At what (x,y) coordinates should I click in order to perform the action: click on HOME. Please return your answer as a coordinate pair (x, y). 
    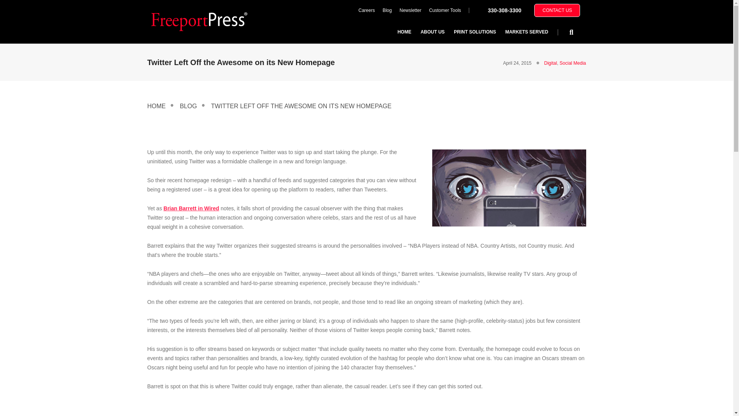
    Looking at the image, I should click on (404, 32).